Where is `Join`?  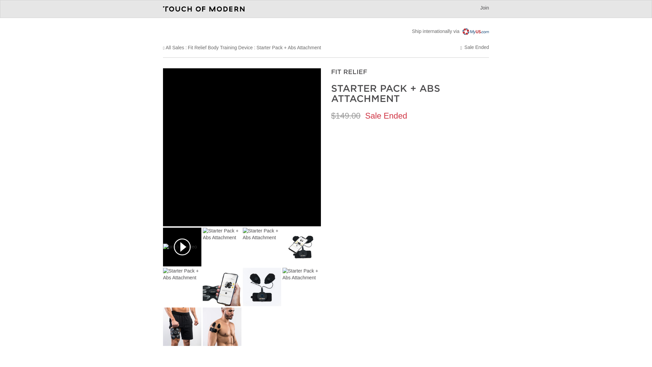 Join is located at coordinates (484, 8).